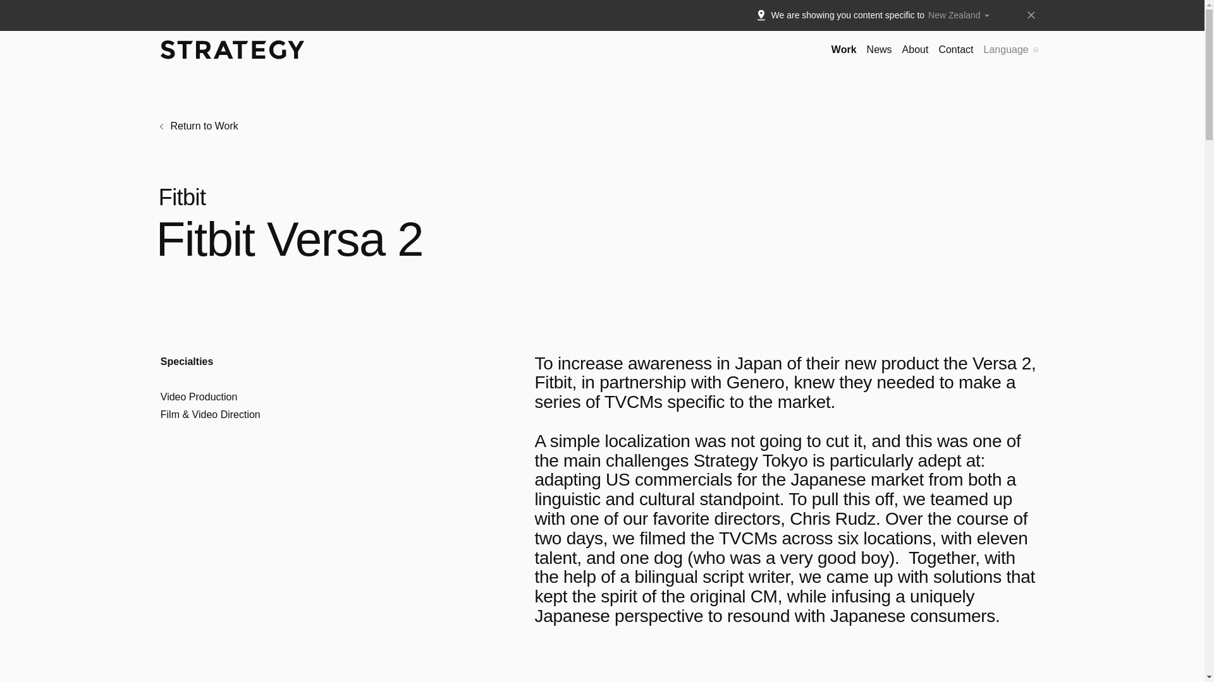 Image resolution: width=1214 pixels, height=682 pixels. What do you see at coordinates (844, 49) in the screenshot?
I see `Work` at bounding box center [844, 49].